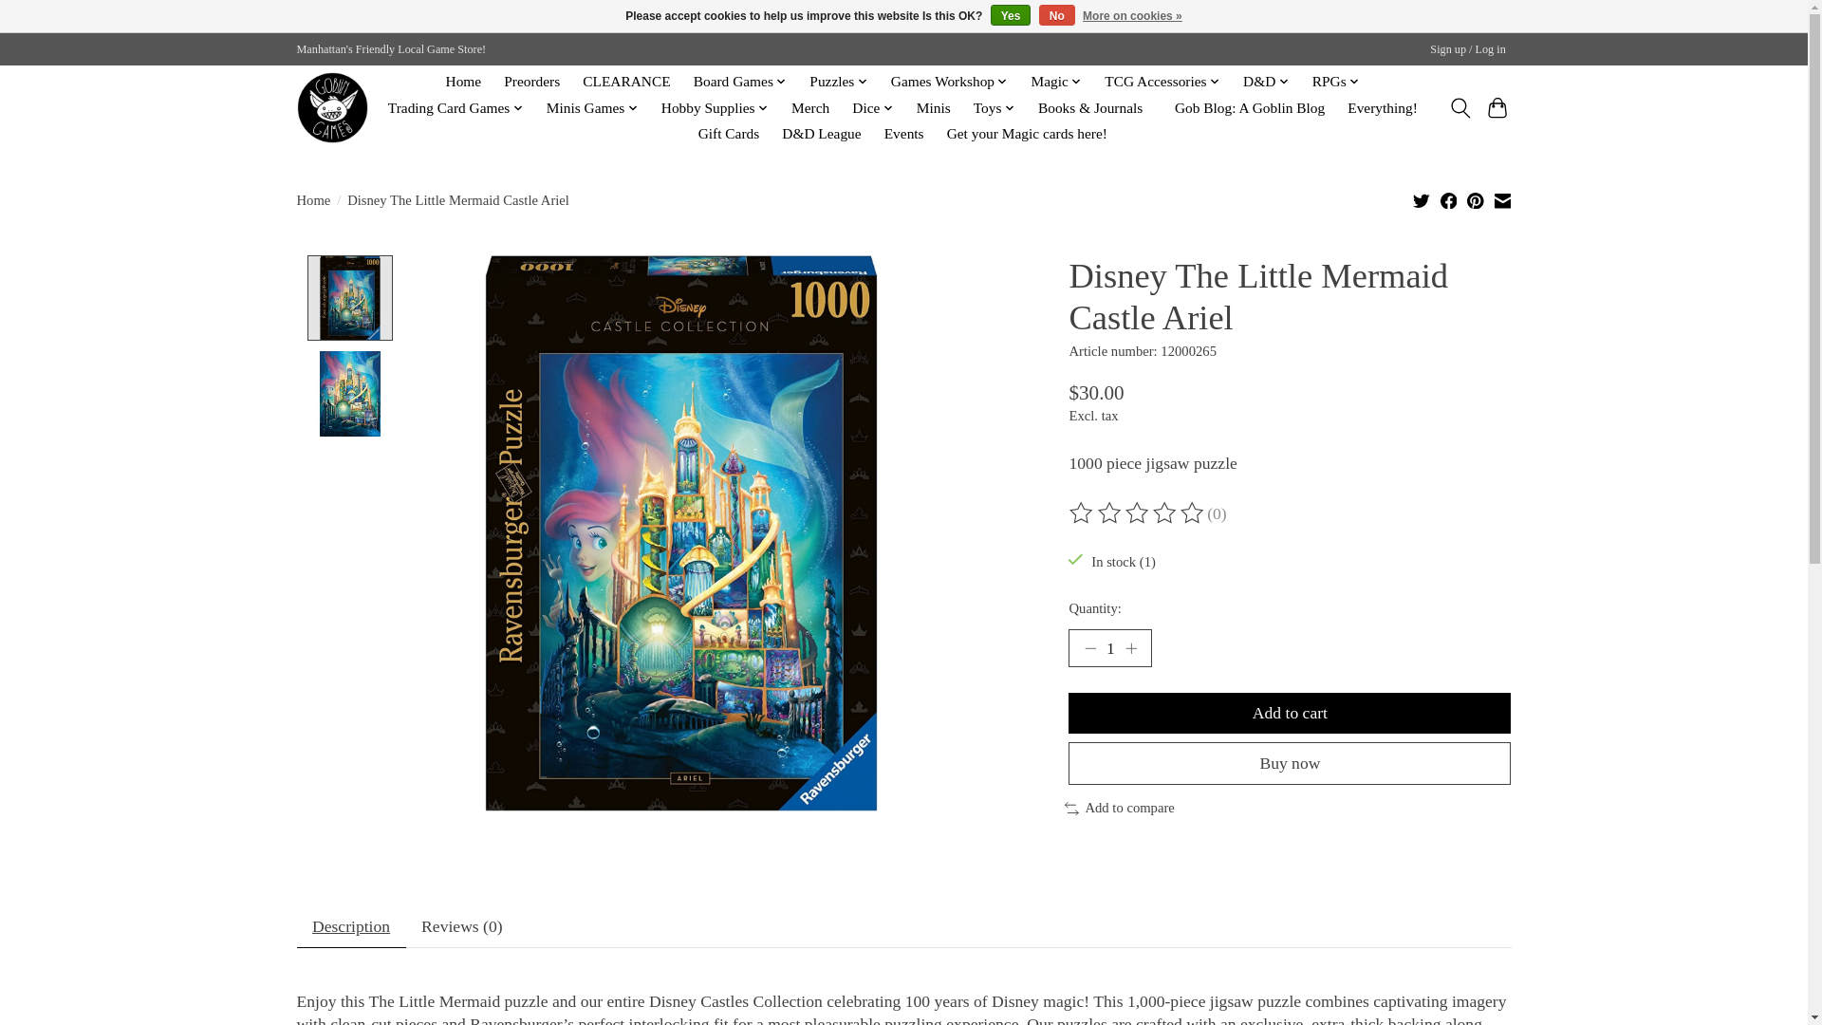 The height and width of the screenshot is (1025, 1822). Describe the element at coordinates (949, 82) in the screenshot. I see `Games Workshop` at that location.